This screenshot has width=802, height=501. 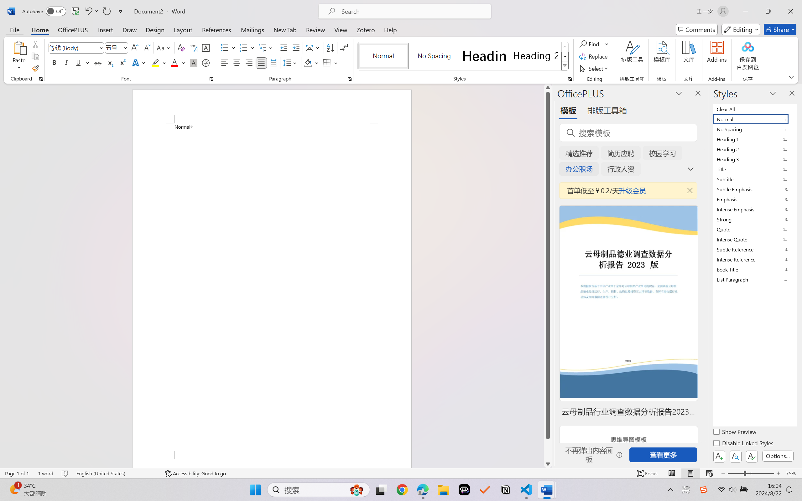 I want to click on Web Layout, so click(x=709, y=473).